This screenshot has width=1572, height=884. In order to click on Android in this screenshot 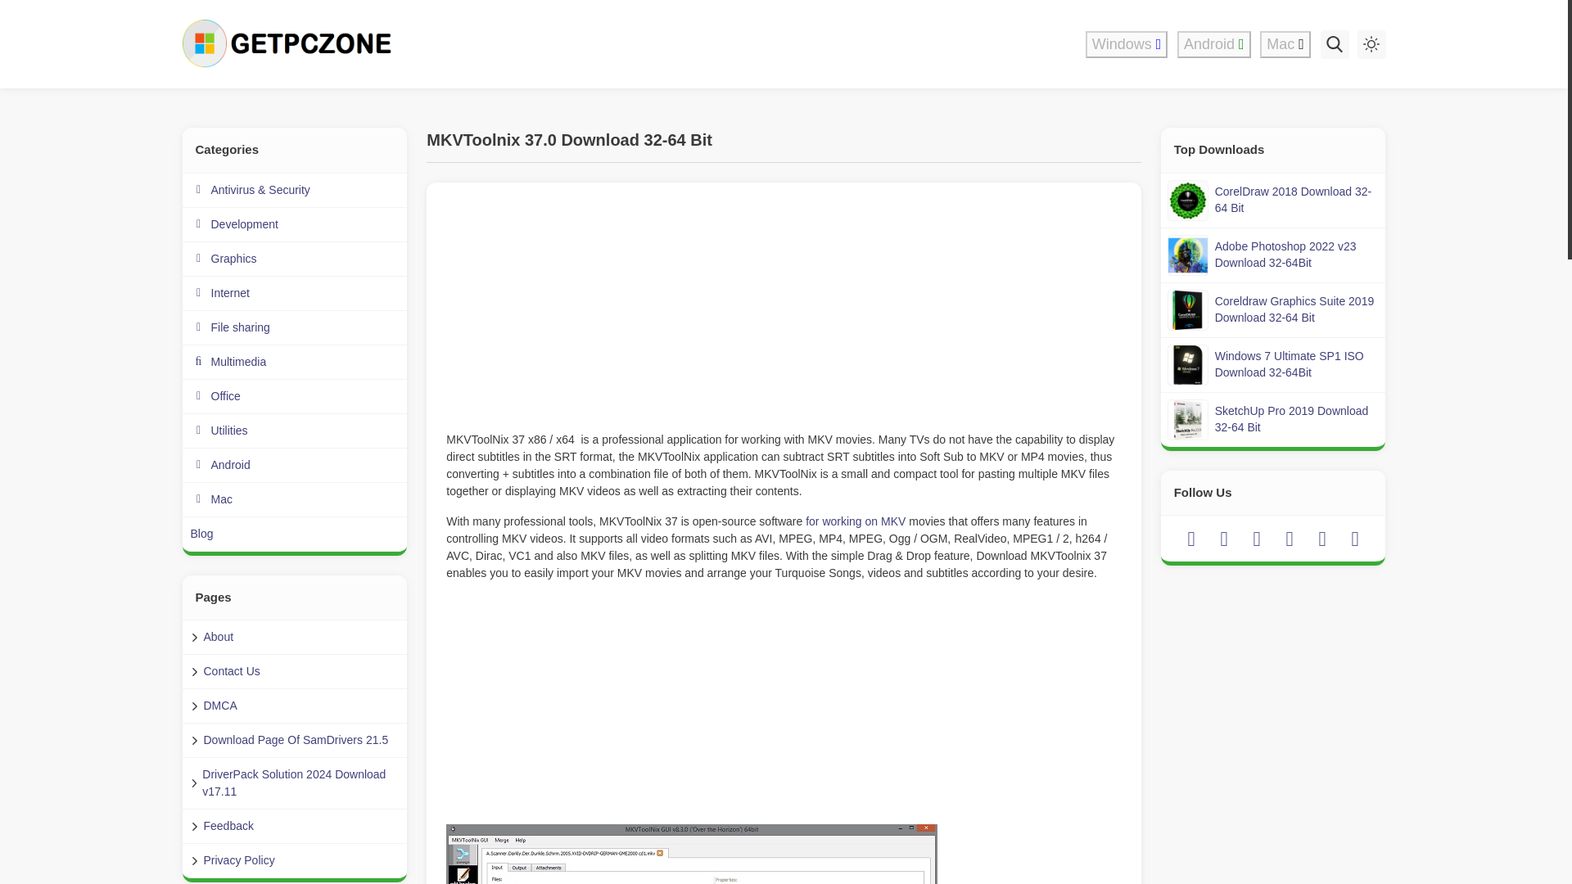, I will do `click(1214, 44)`.